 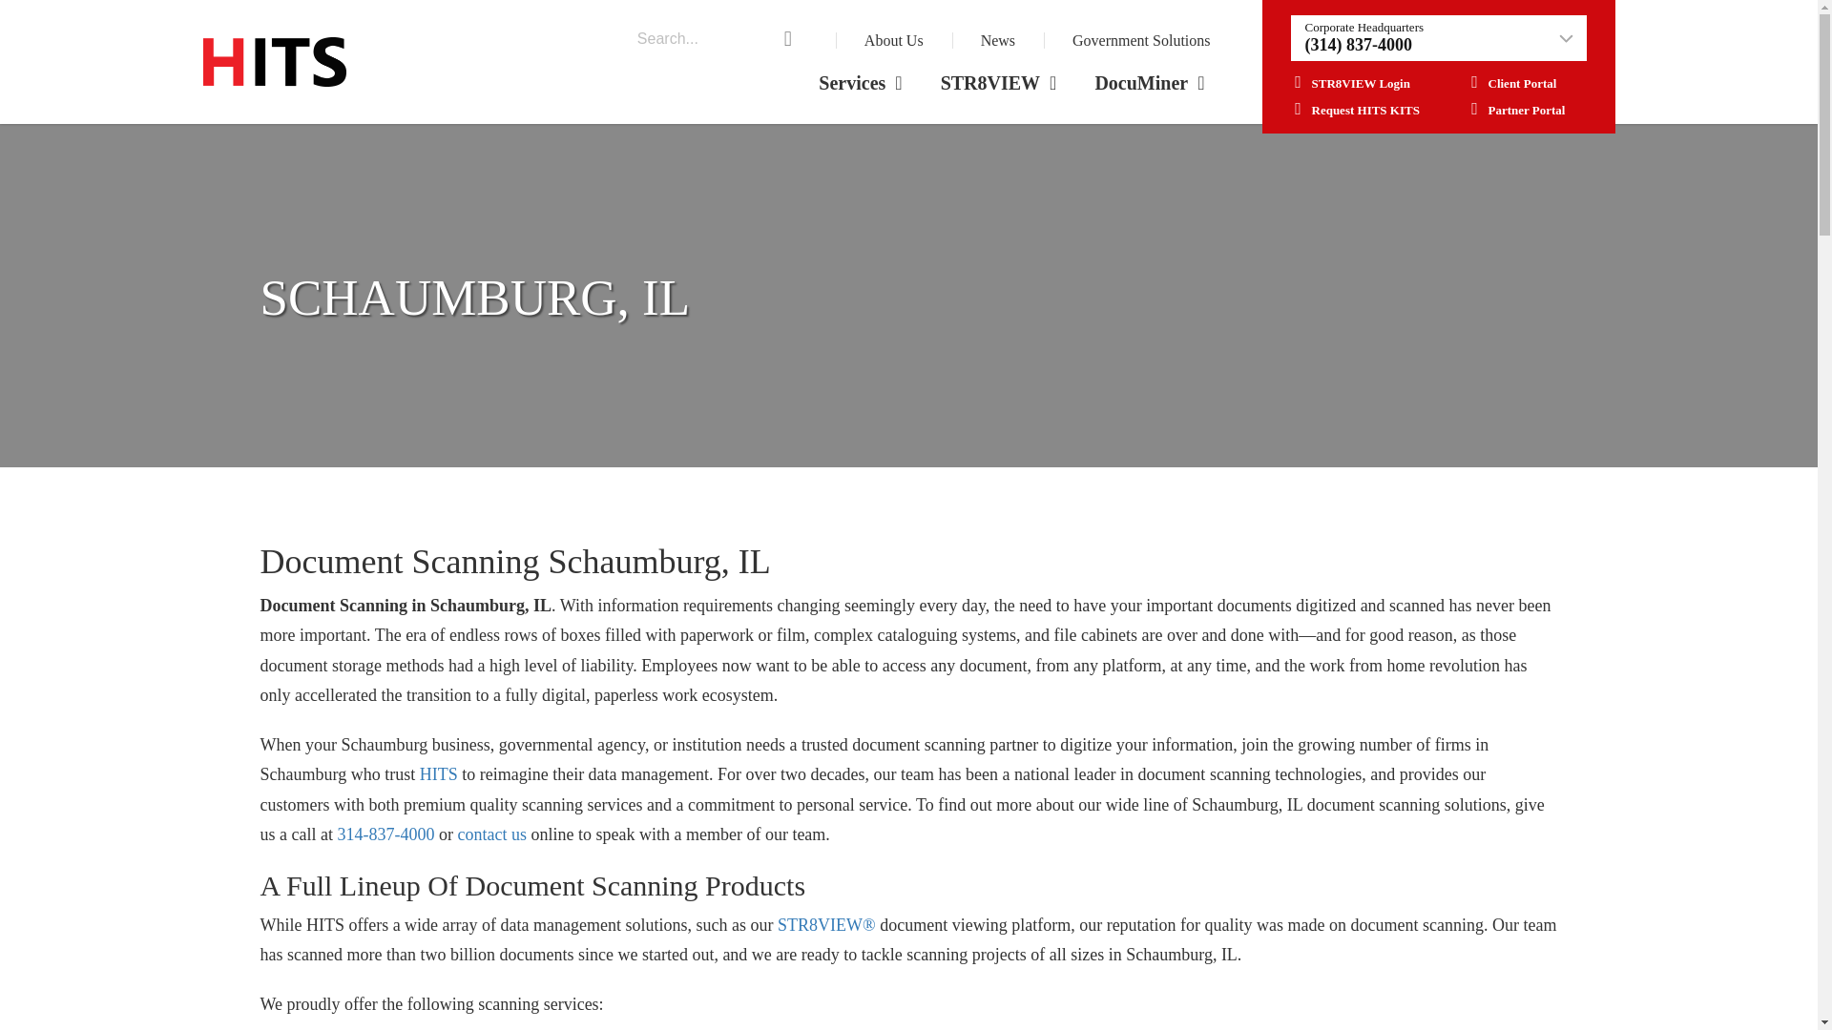 What do you see at coordinates (1353, 111) in the screenshot?
I see `Request HITS KITS` at bounding box center [1353, 111].